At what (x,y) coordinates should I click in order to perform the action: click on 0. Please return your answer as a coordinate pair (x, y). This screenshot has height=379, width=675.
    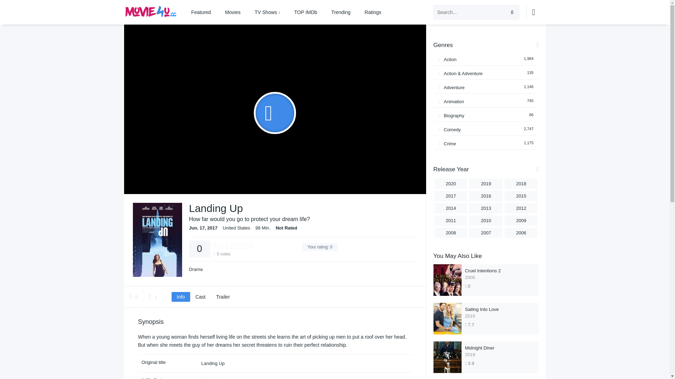
    Looking at the image, I should click on (133, 296).